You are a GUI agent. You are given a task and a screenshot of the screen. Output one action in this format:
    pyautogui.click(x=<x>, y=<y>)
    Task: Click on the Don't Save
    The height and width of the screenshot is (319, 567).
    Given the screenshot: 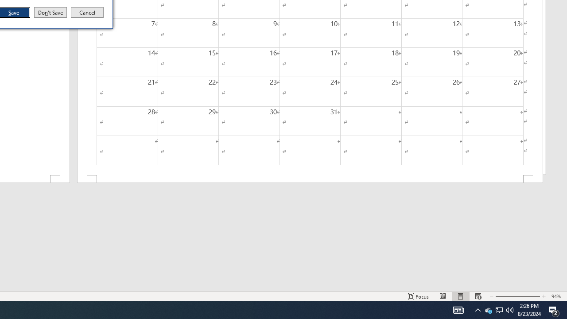 What is the action you would take?
    pyautogui.click(x=50, y=12)
    